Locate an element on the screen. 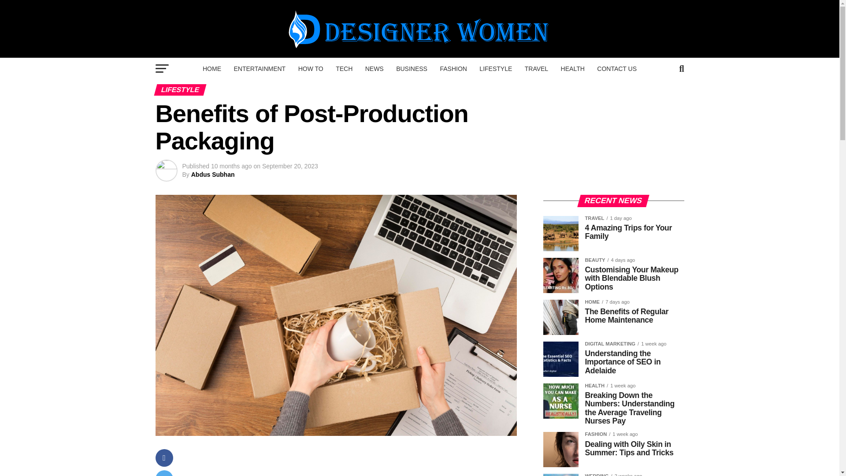 The image size is (846, 476). BUSINESS is located at coordinates (412, 69).